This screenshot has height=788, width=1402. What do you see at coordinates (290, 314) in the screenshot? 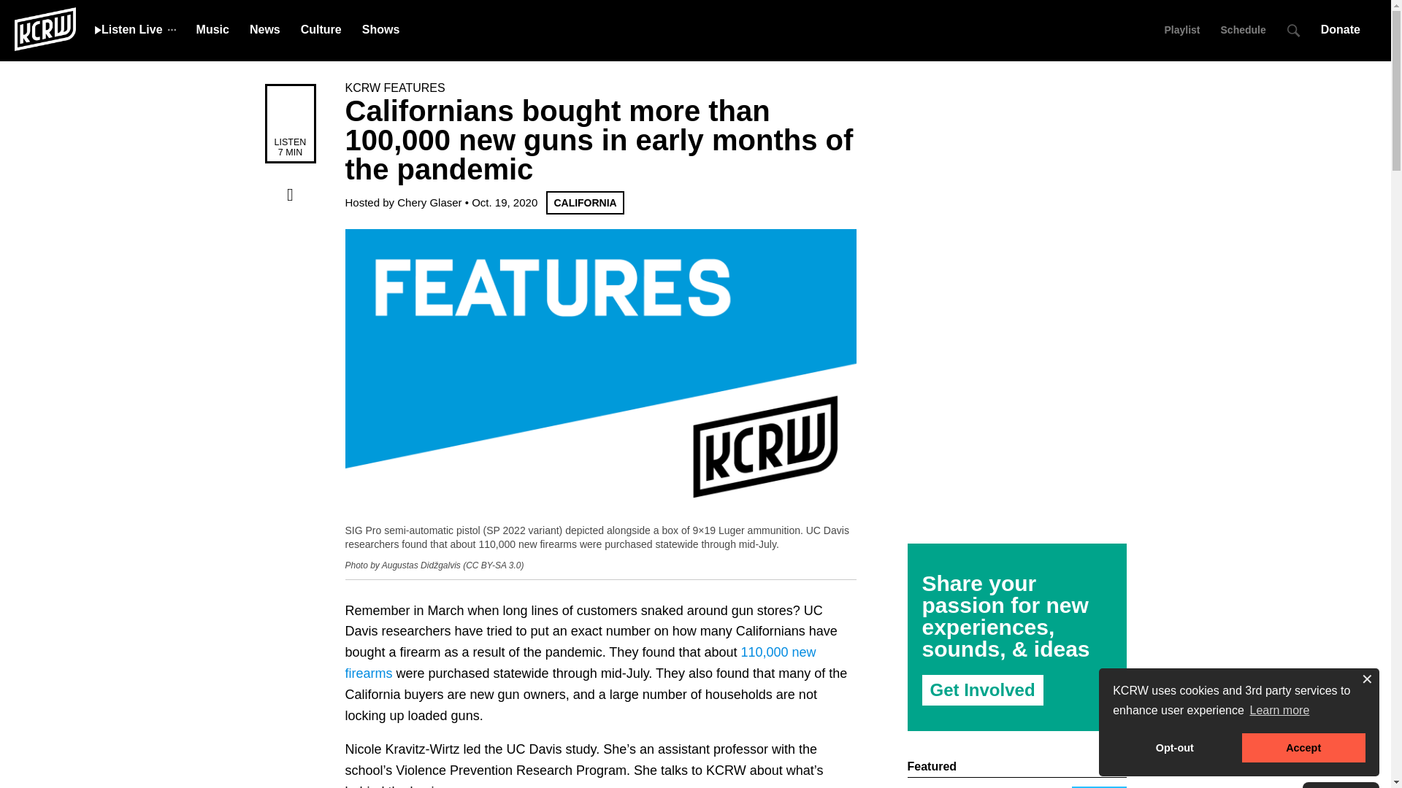
I see `Share via Email` at bounding box center [290, 314].